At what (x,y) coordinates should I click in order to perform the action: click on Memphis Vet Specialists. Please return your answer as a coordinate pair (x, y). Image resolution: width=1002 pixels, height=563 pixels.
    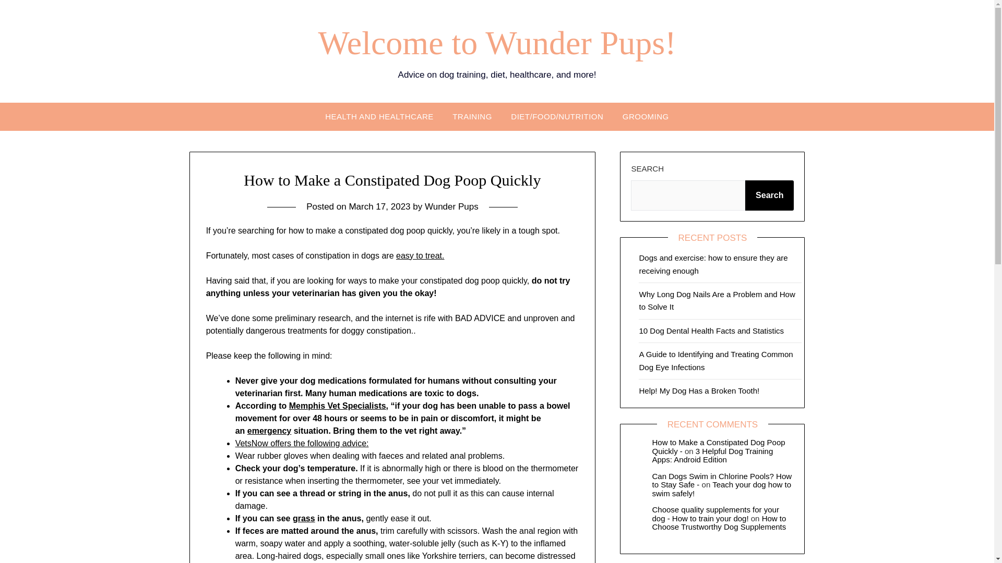
    Looking at the image, I should click on (337, 406).